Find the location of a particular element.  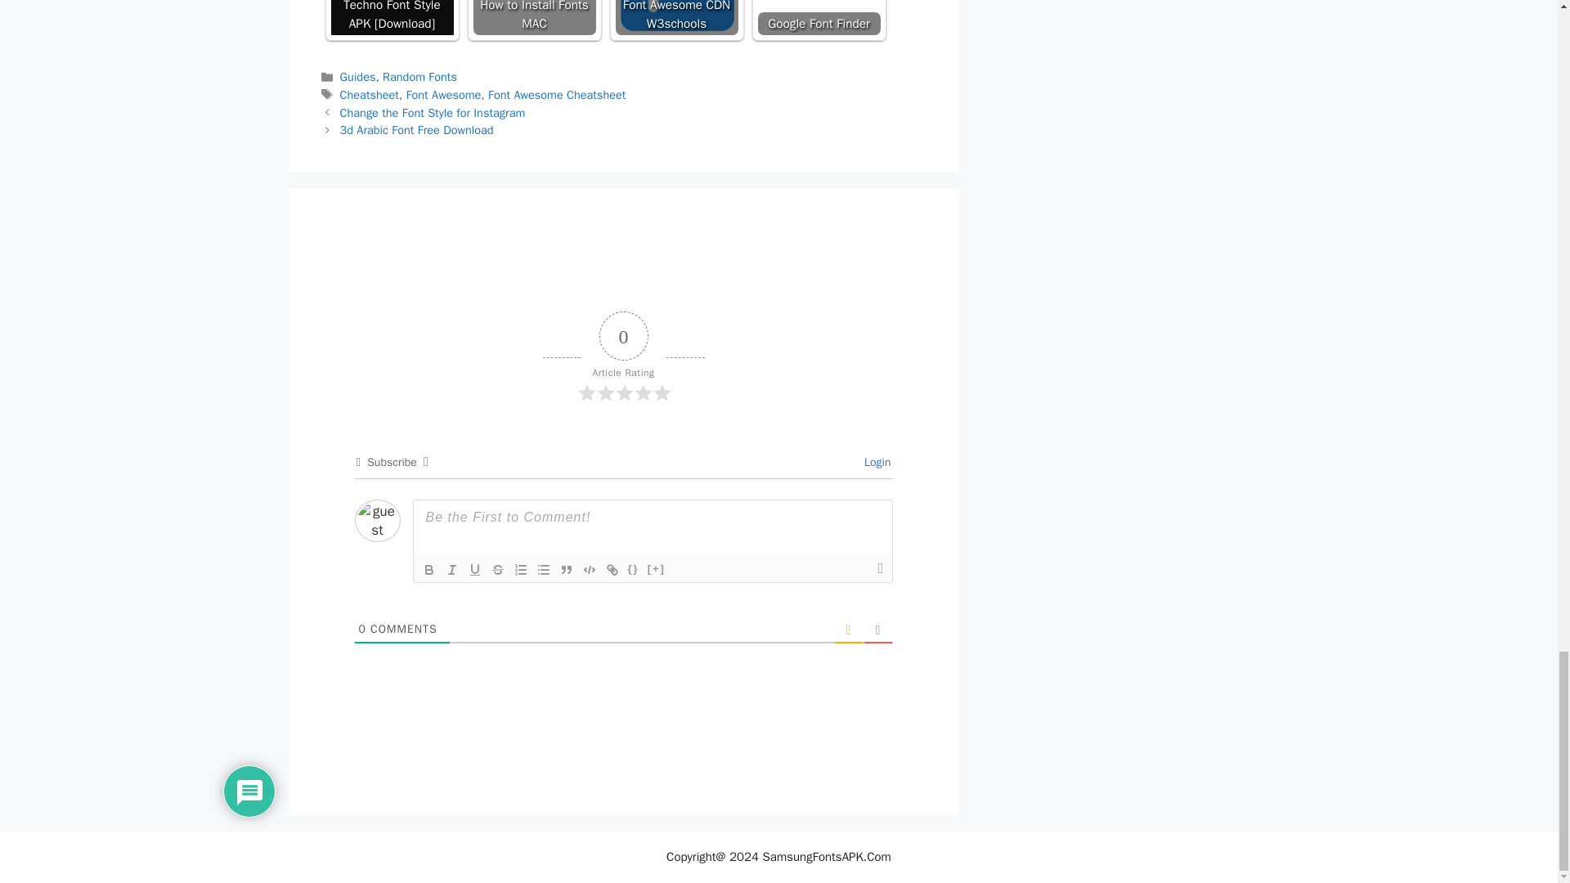

Change the Font Style for Instagram is located at coordinates (433, 112).